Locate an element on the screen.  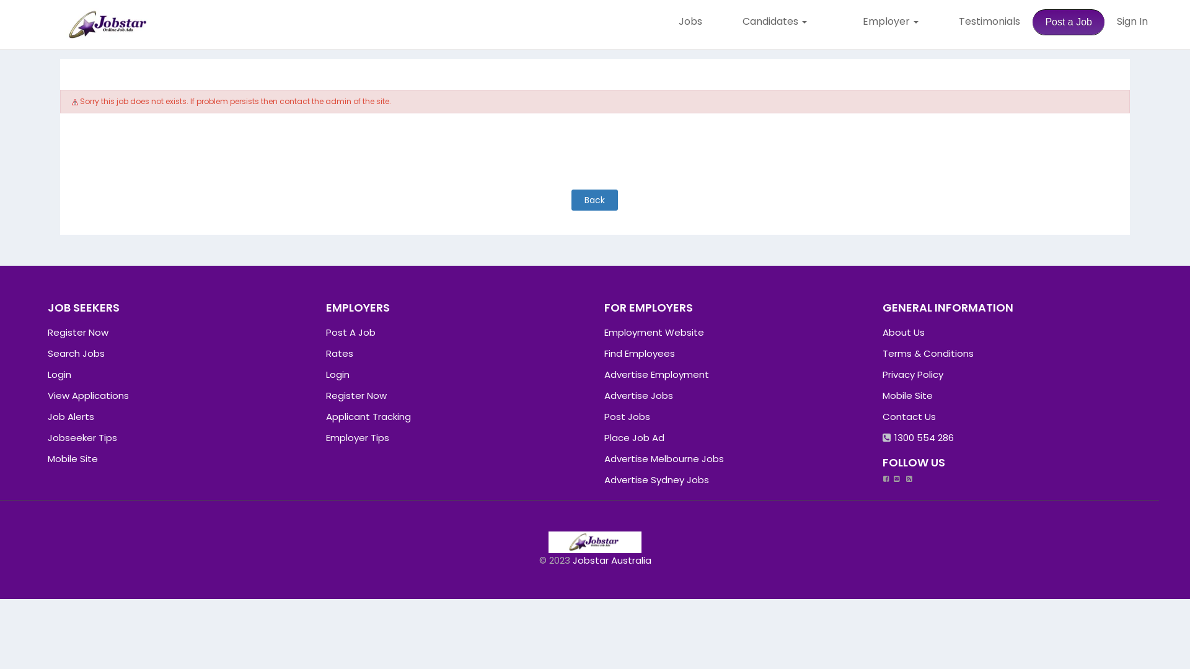
Place Job Ad is located at coordinates (635, 437).